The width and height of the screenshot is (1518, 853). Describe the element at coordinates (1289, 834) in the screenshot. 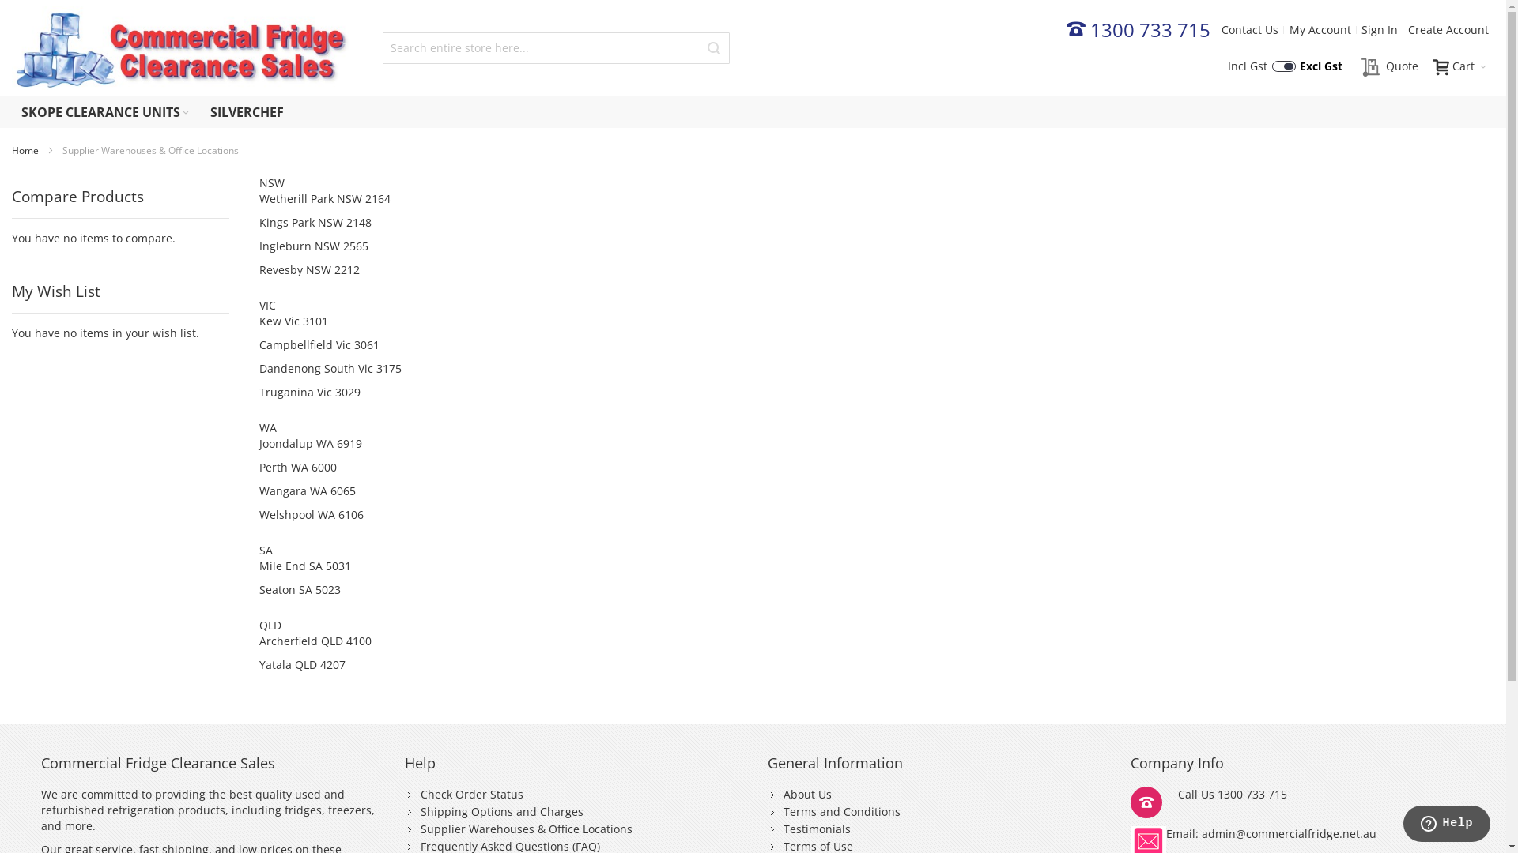

I see `admin@commercialfridge.net.au` at that location.